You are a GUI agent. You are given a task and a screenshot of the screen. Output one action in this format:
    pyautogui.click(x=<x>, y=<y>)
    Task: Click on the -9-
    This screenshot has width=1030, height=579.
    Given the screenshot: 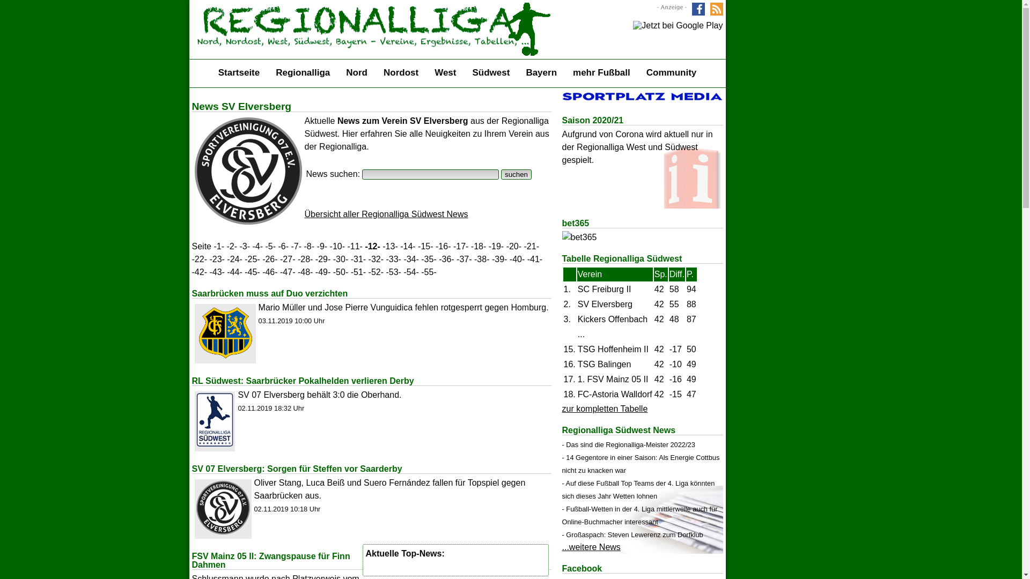 What is the action you would take?
    pyautogui.click(x=322, y=247)
    